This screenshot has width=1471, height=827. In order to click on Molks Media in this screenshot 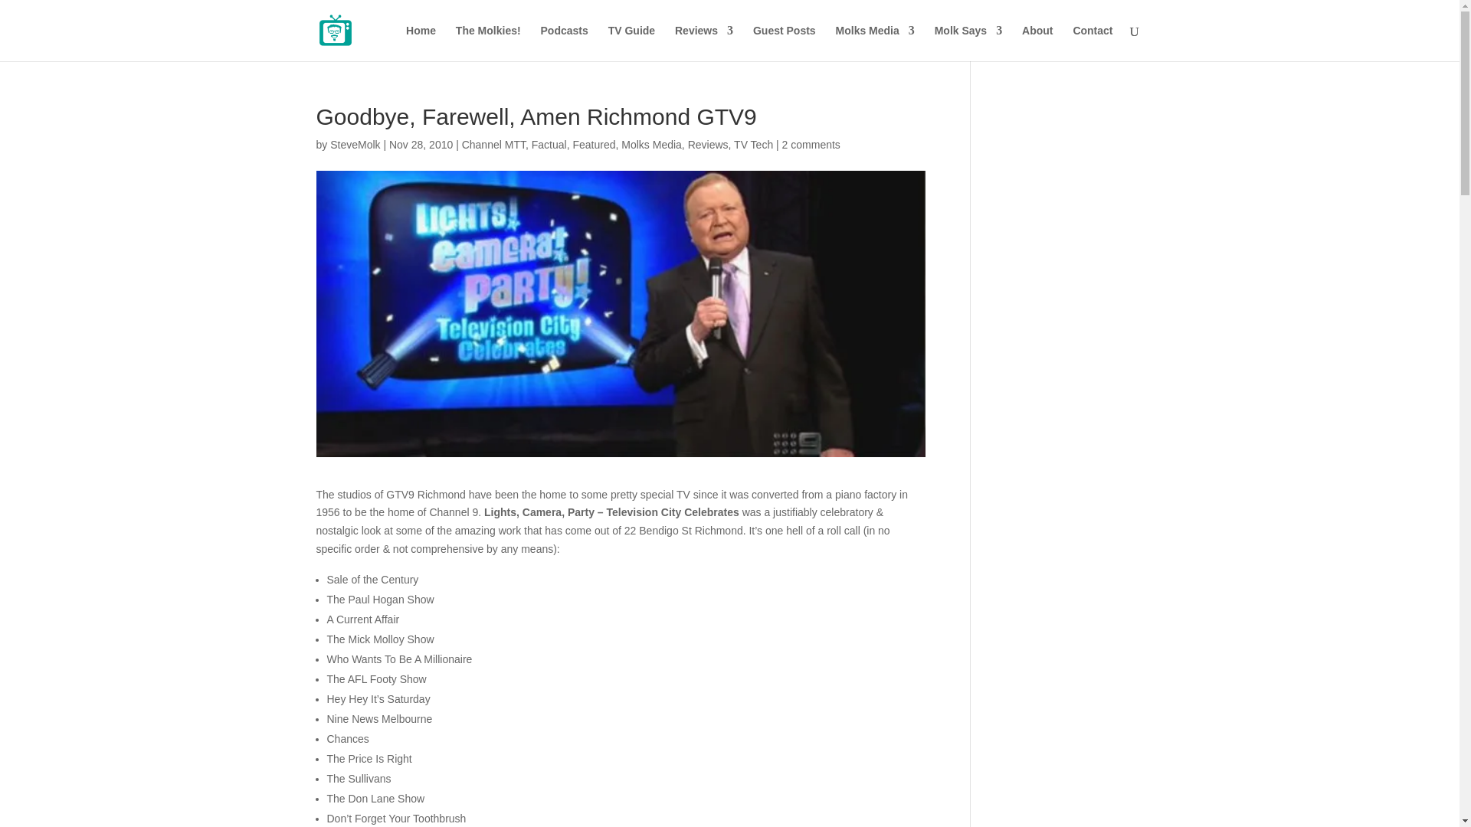, I will do `click(875, 43)`.